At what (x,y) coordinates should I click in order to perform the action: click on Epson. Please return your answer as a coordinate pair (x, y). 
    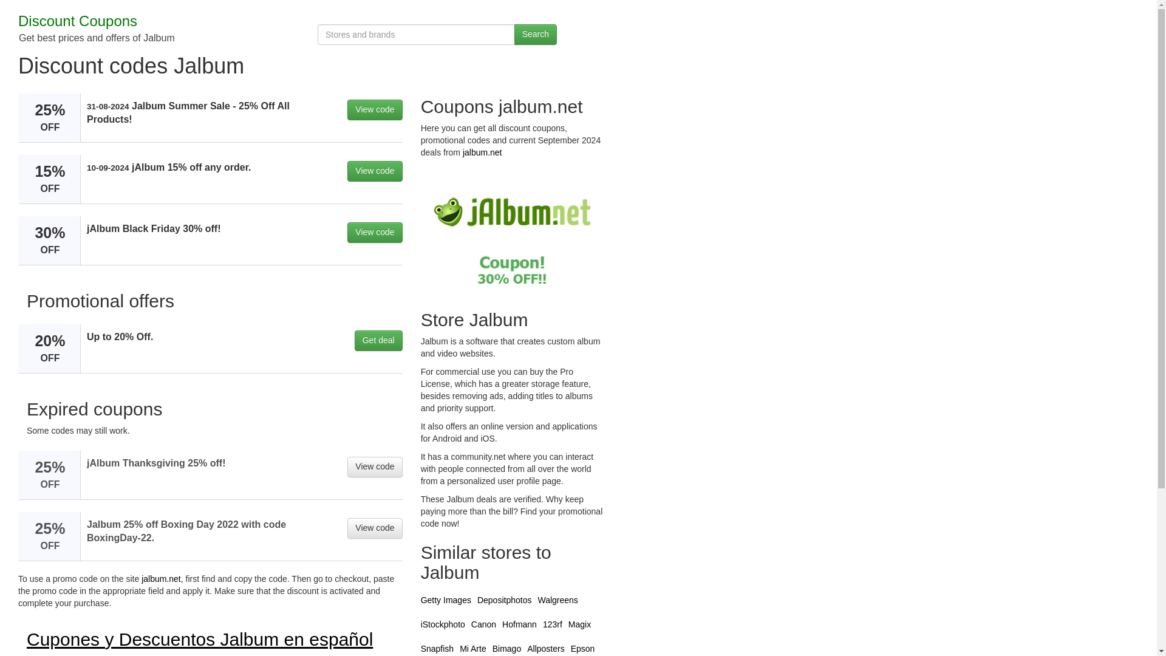
    Looking at the image, I should click on (583, 648).